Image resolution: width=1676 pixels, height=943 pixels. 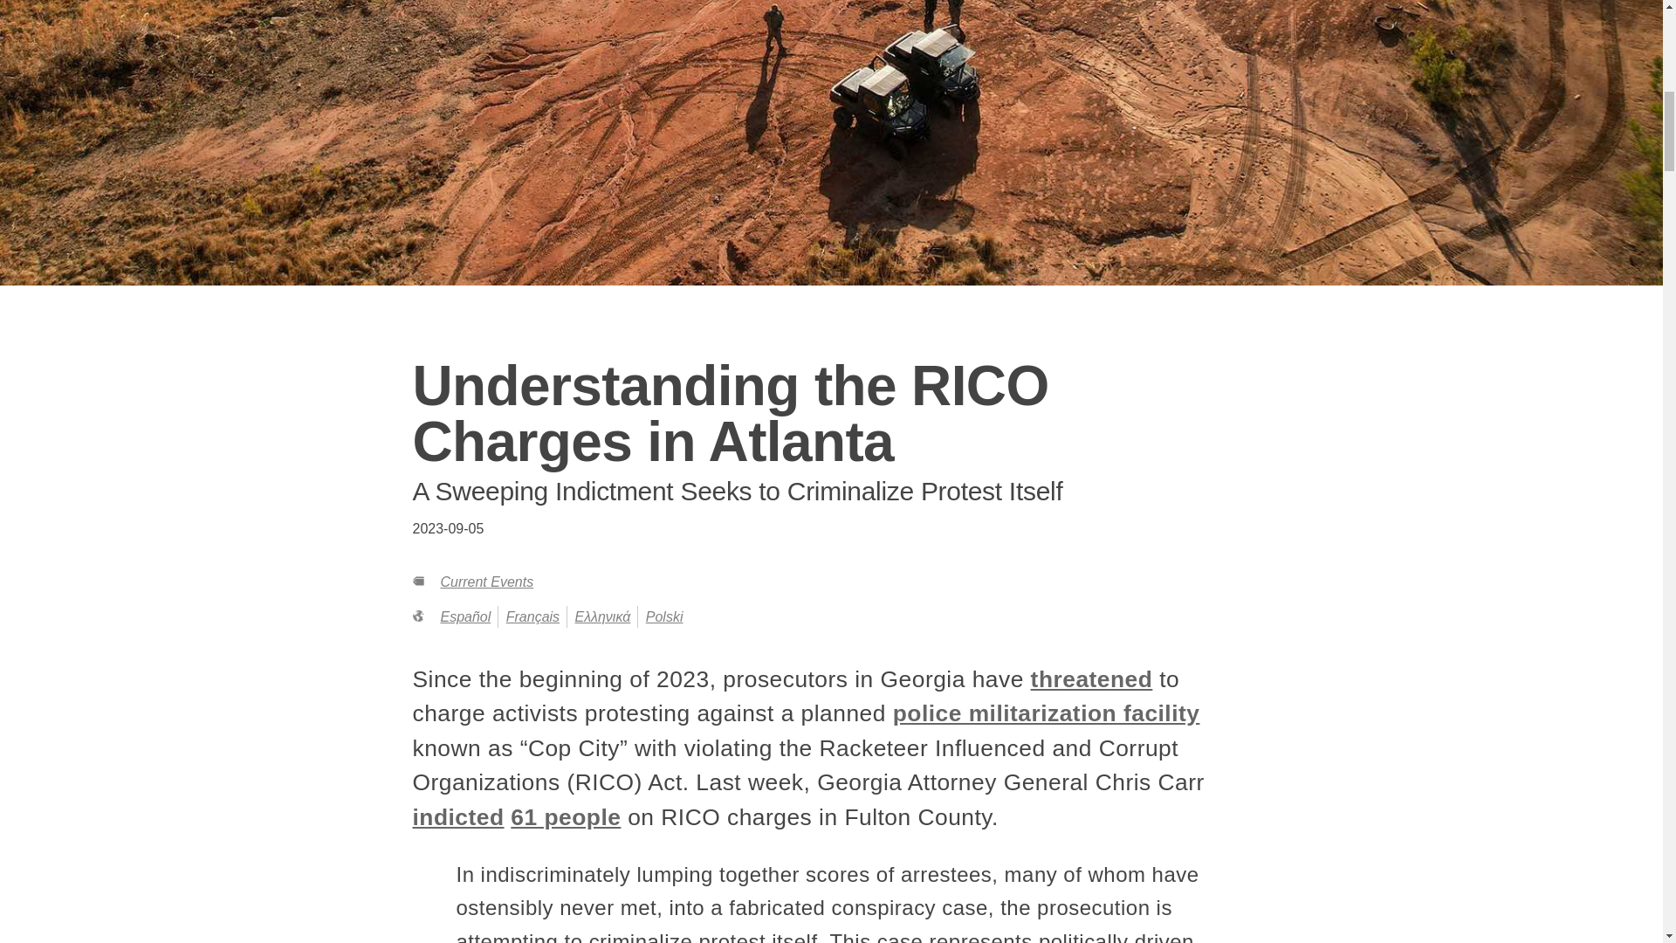 What do you see at coordinates (566, 817) in the screenshot?
I see `61 people` at bounding box center [566, 817].